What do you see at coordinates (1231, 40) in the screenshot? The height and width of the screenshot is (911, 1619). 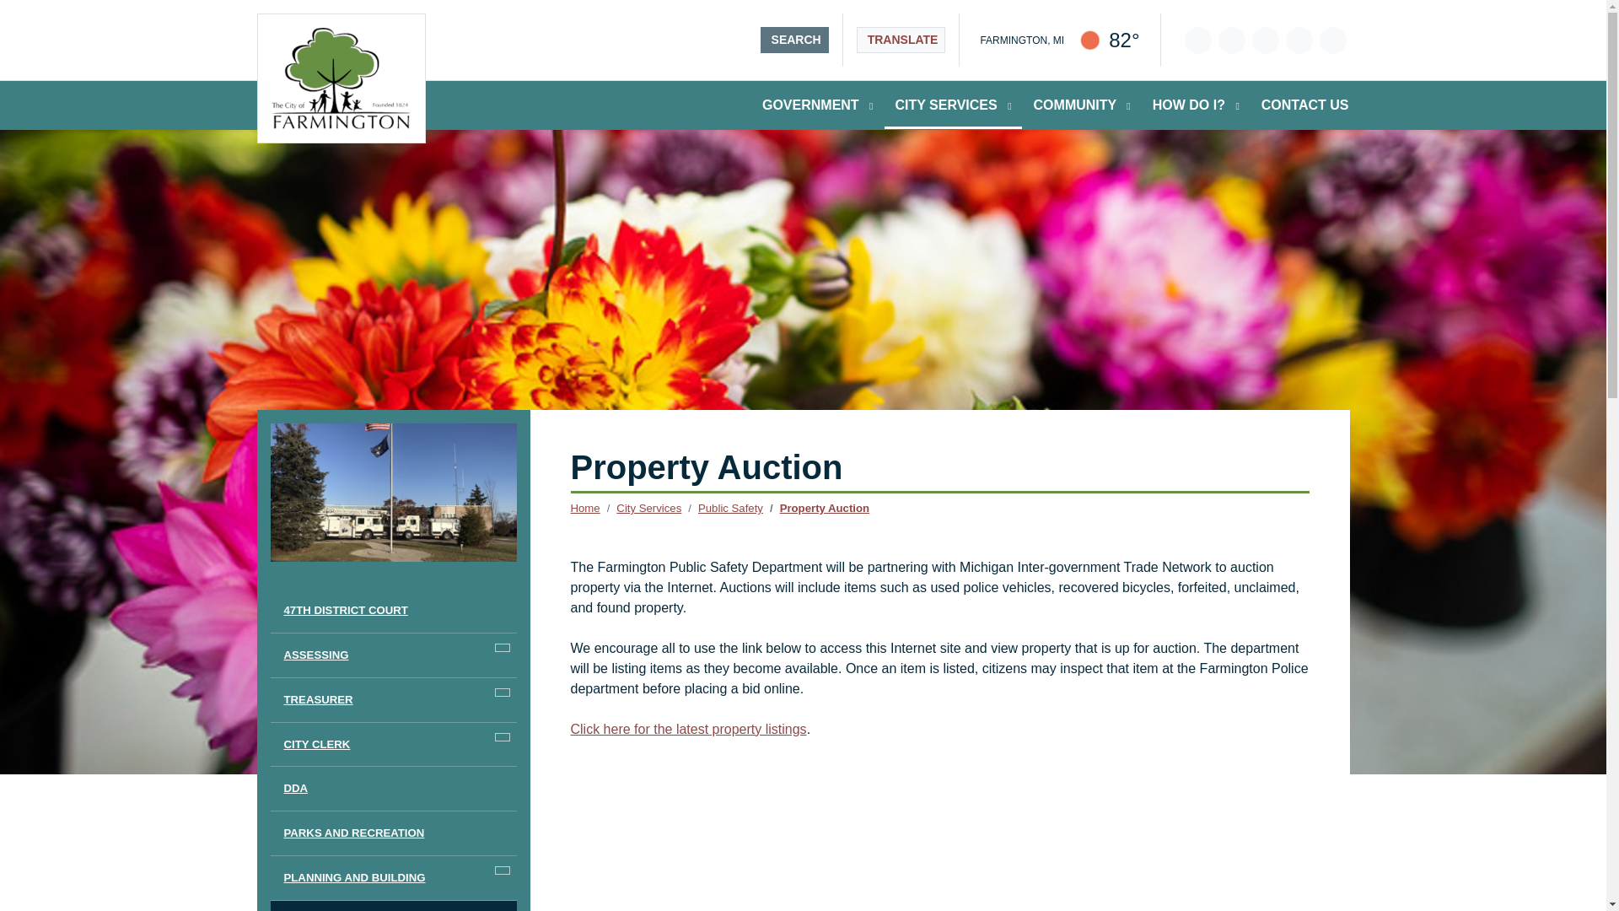 I see `YouTube` at bounding box center [1231, 40].